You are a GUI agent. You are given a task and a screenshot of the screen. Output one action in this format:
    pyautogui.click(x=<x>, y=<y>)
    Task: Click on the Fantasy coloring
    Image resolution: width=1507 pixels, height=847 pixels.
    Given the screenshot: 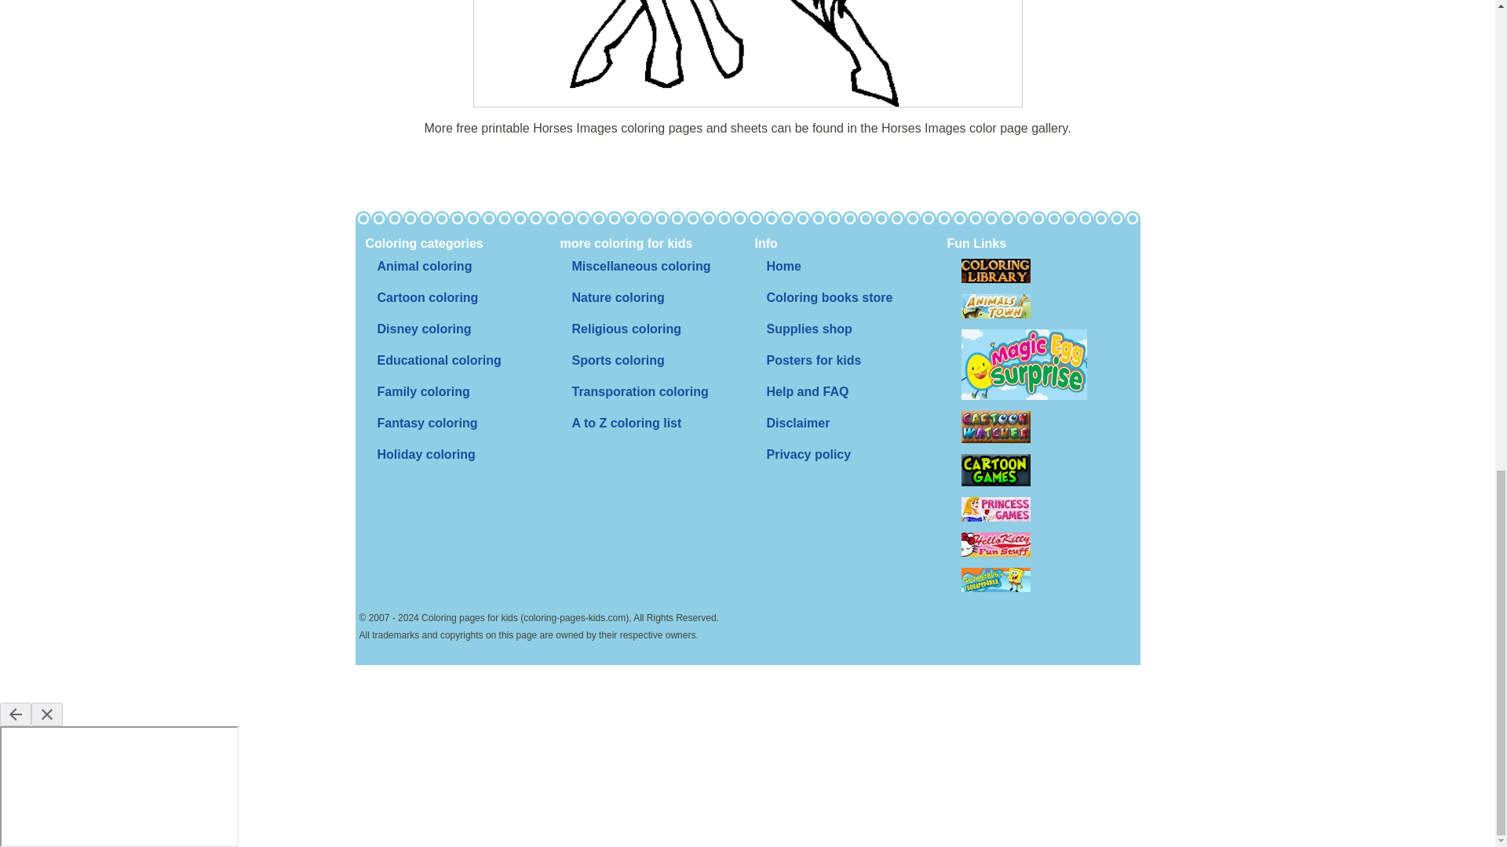 What is the action you would take?
    pyautogui.click(x=427, y=423)
    